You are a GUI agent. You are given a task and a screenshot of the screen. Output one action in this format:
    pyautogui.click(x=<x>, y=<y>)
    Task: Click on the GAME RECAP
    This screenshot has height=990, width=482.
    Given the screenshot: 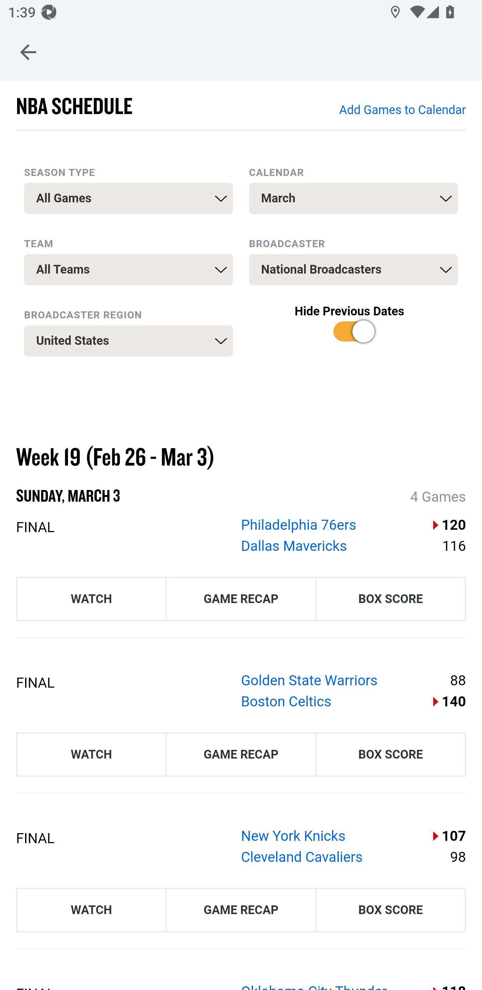 What is the action you would take?
    pyautogui.click(x=241, y=910)
    